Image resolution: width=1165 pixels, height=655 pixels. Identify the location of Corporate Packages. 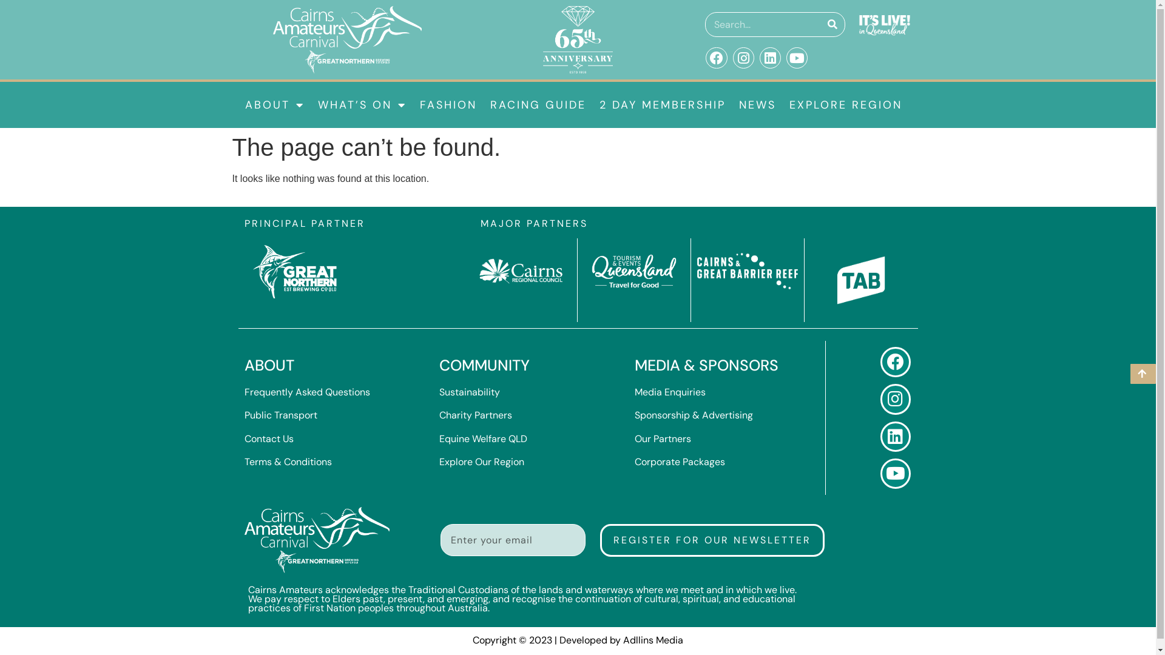
(680, 462).